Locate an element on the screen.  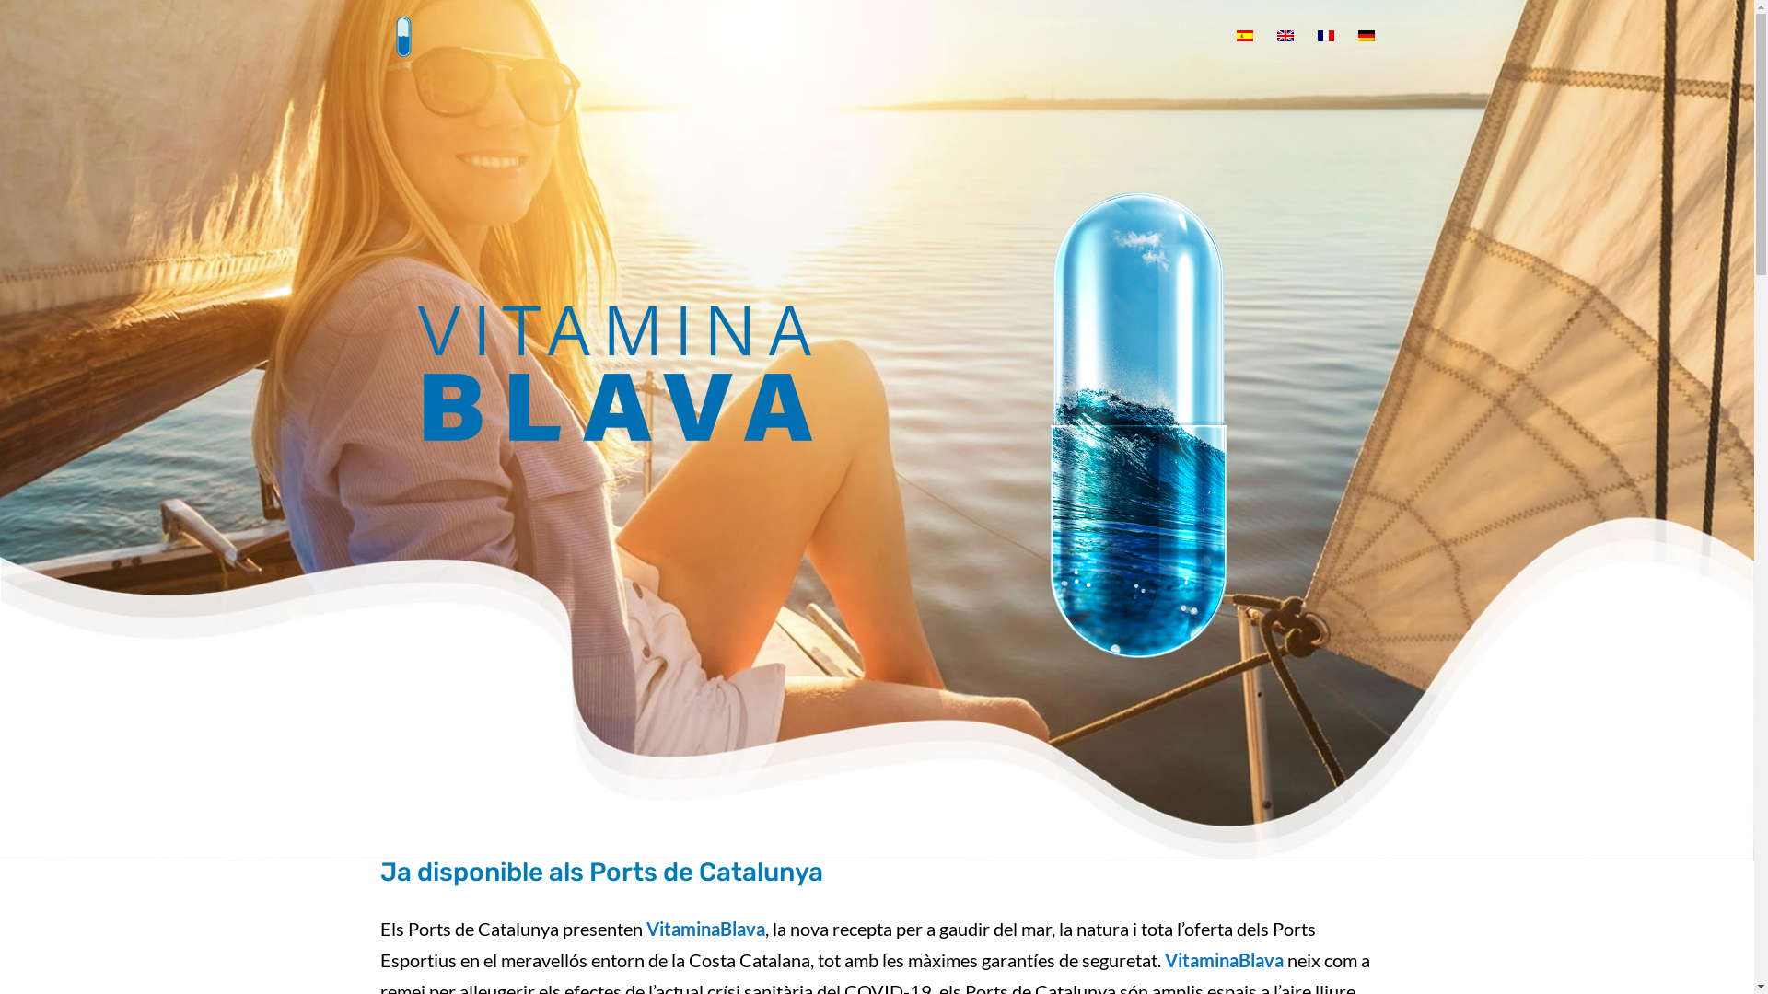
vb is located at coordinates (614, 374).